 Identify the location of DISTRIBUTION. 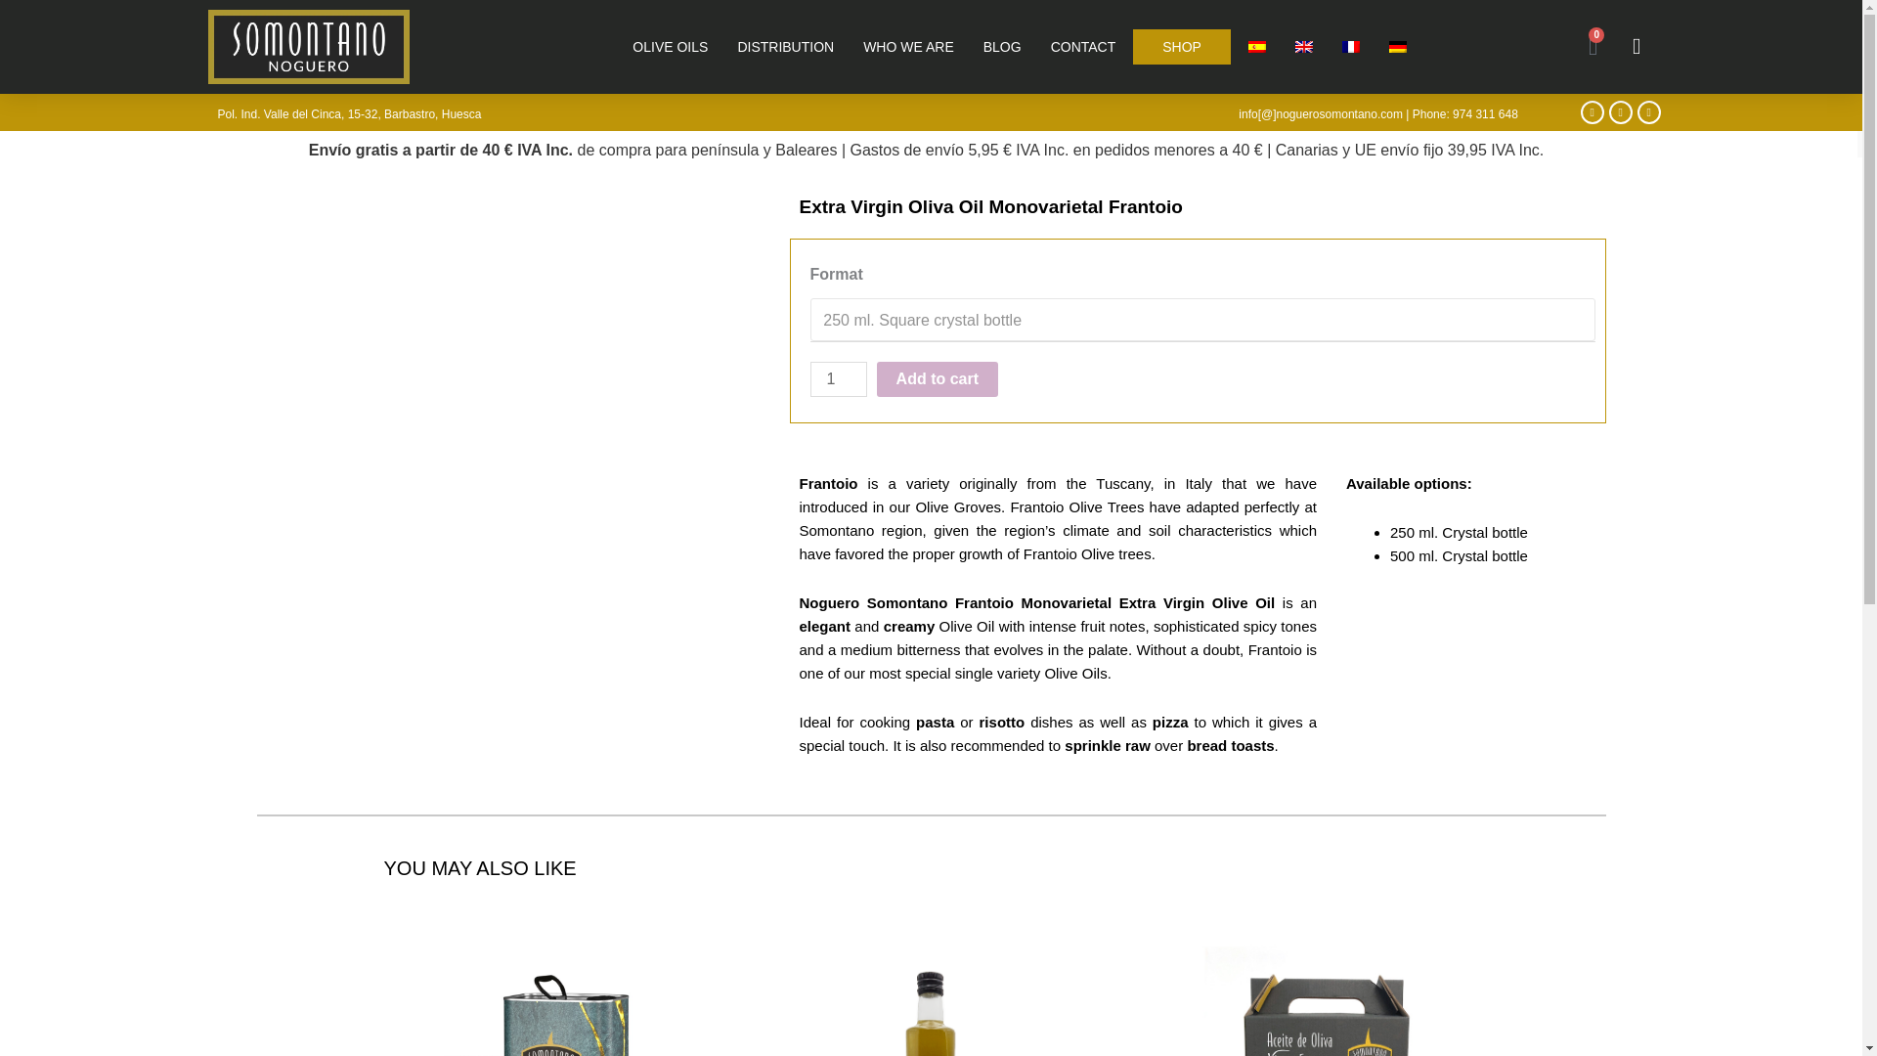
(785, 47).